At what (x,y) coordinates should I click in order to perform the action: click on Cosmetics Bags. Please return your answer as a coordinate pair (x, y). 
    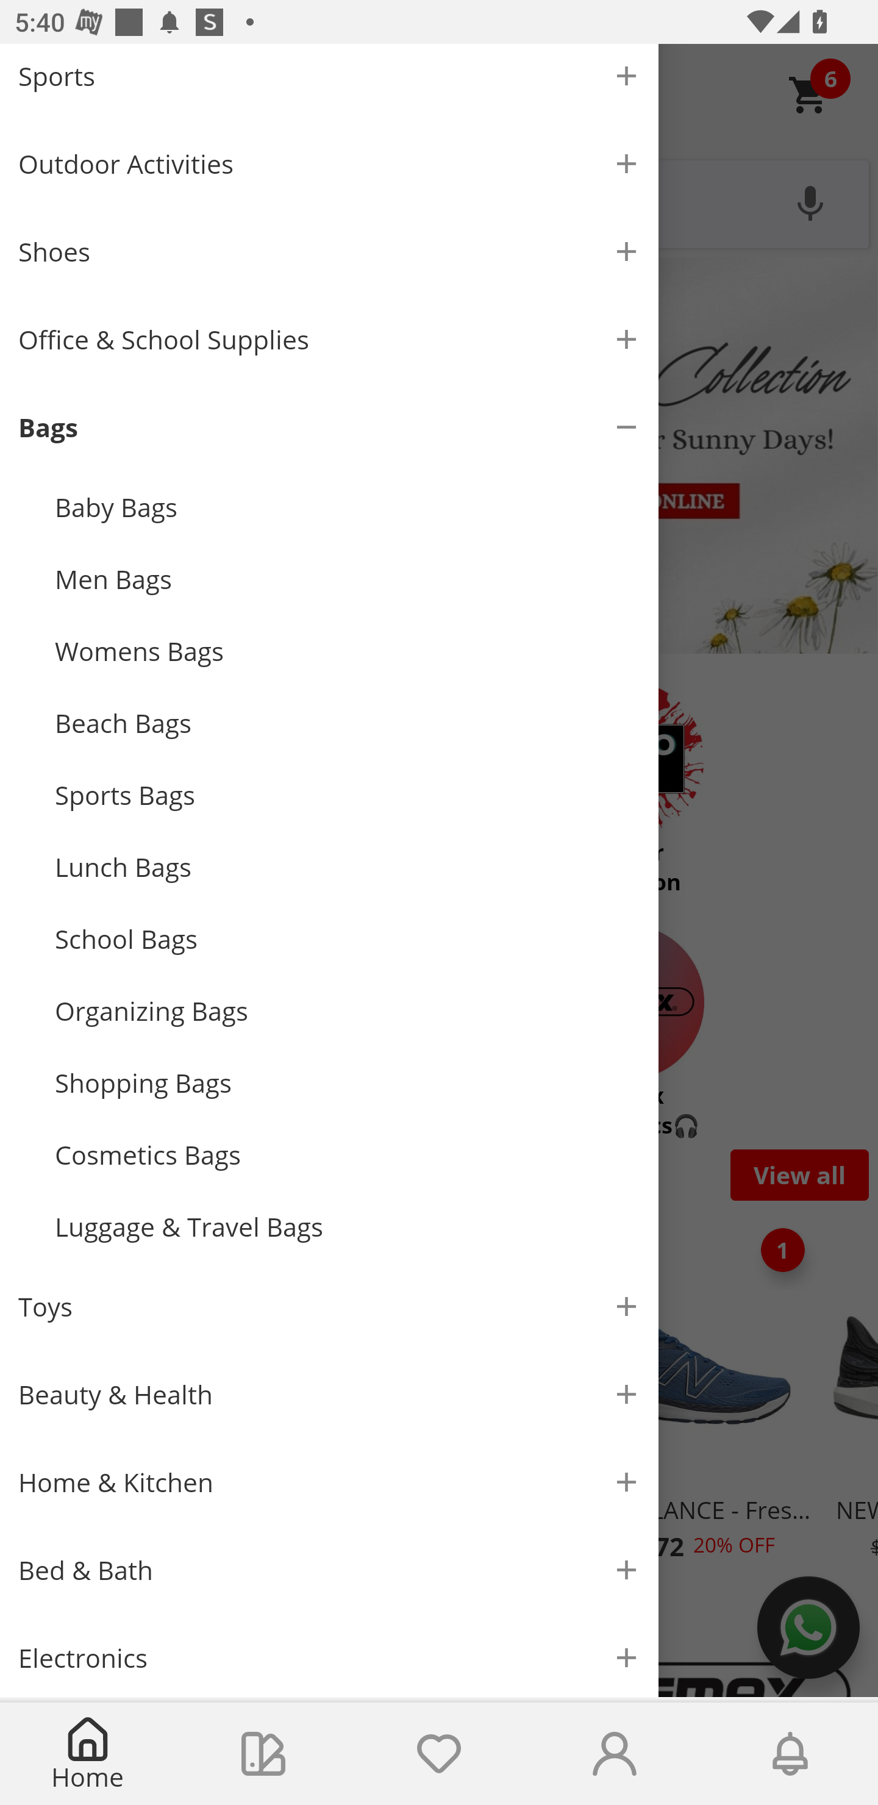
    Looking at the image, I should click on (348, 1155).